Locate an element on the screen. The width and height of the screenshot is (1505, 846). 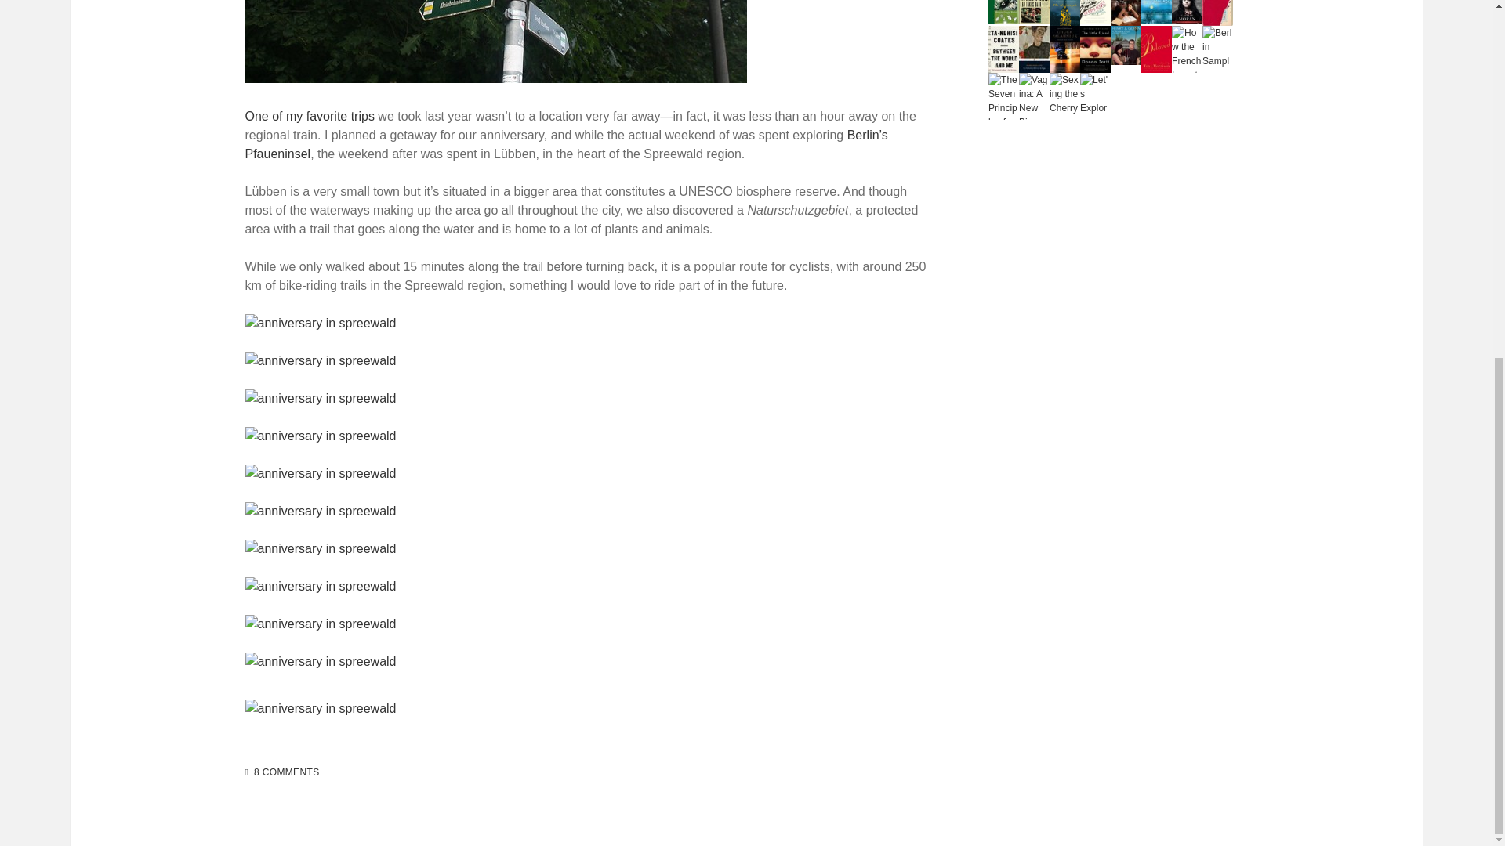
anniversary in spreewald by natalyesaurus, on Flickr is located at coordinates (320, 436).